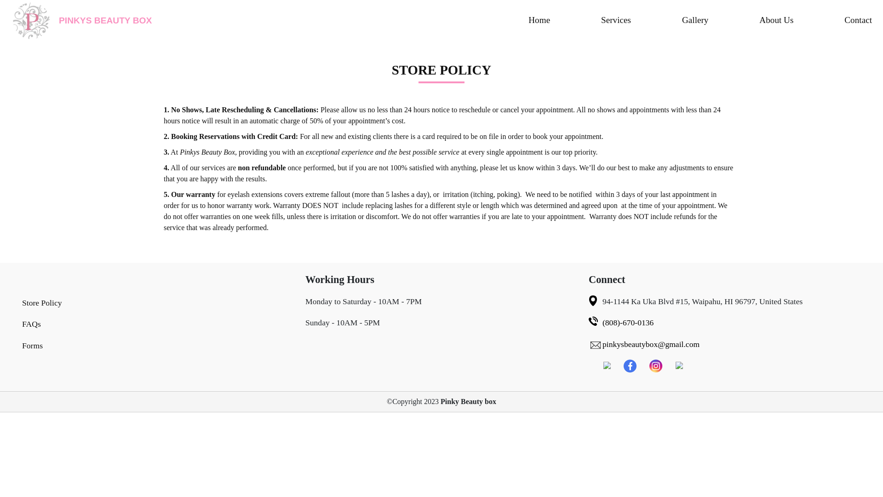  Describe the element at coordinates (31, 324) in the screenshot. I see `FAQs` at that location.